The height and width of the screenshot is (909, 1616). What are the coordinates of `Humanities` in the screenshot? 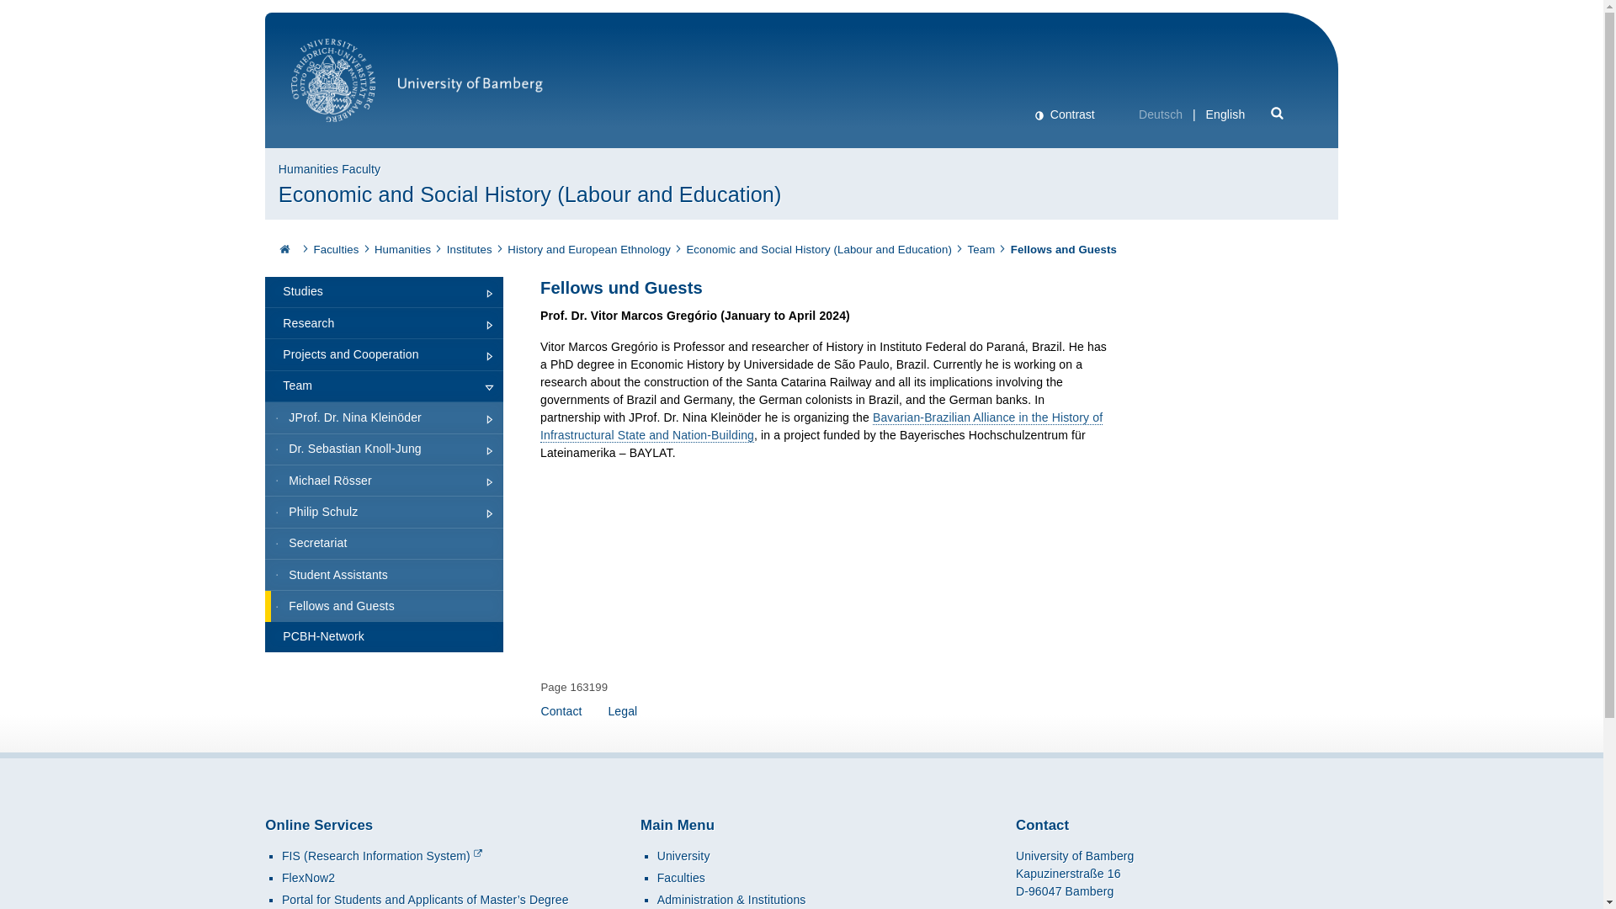 It's located at (402, 249).